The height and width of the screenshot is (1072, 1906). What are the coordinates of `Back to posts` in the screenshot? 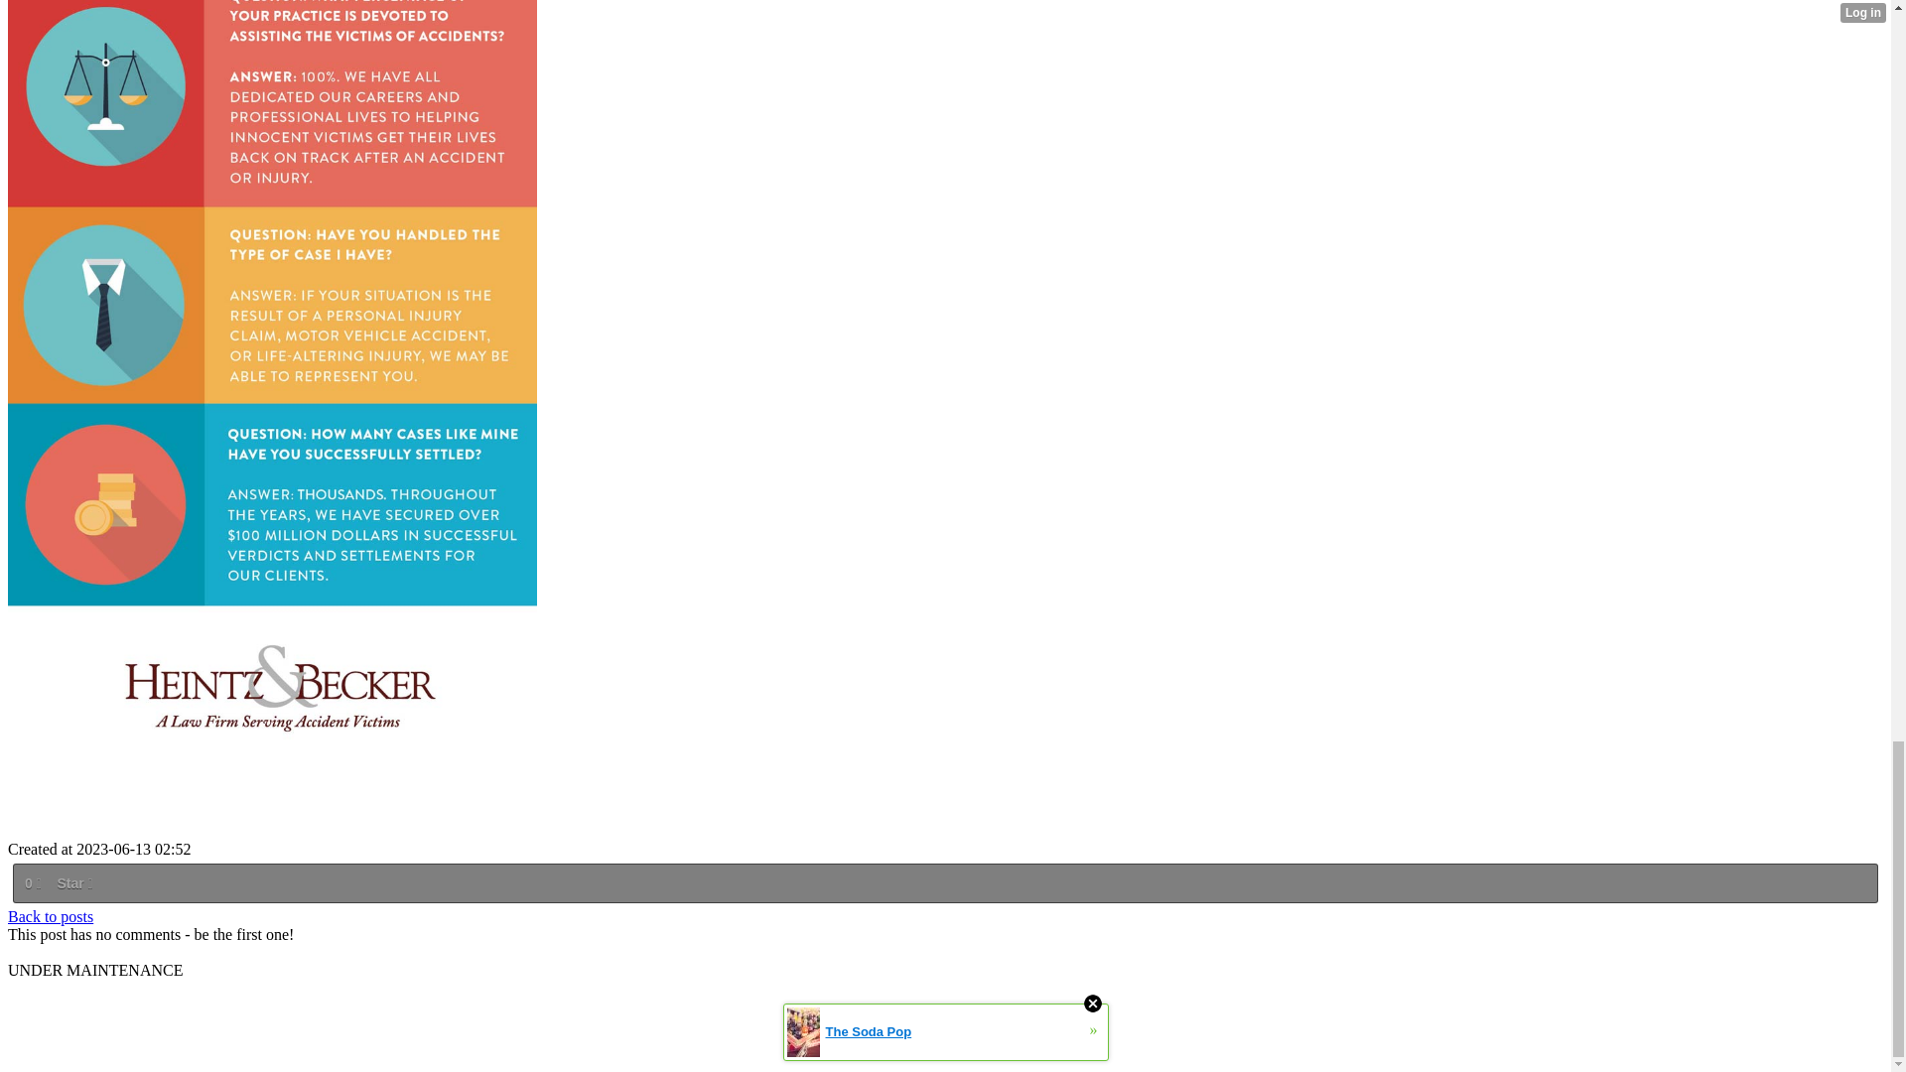 It's located at (50, 916).